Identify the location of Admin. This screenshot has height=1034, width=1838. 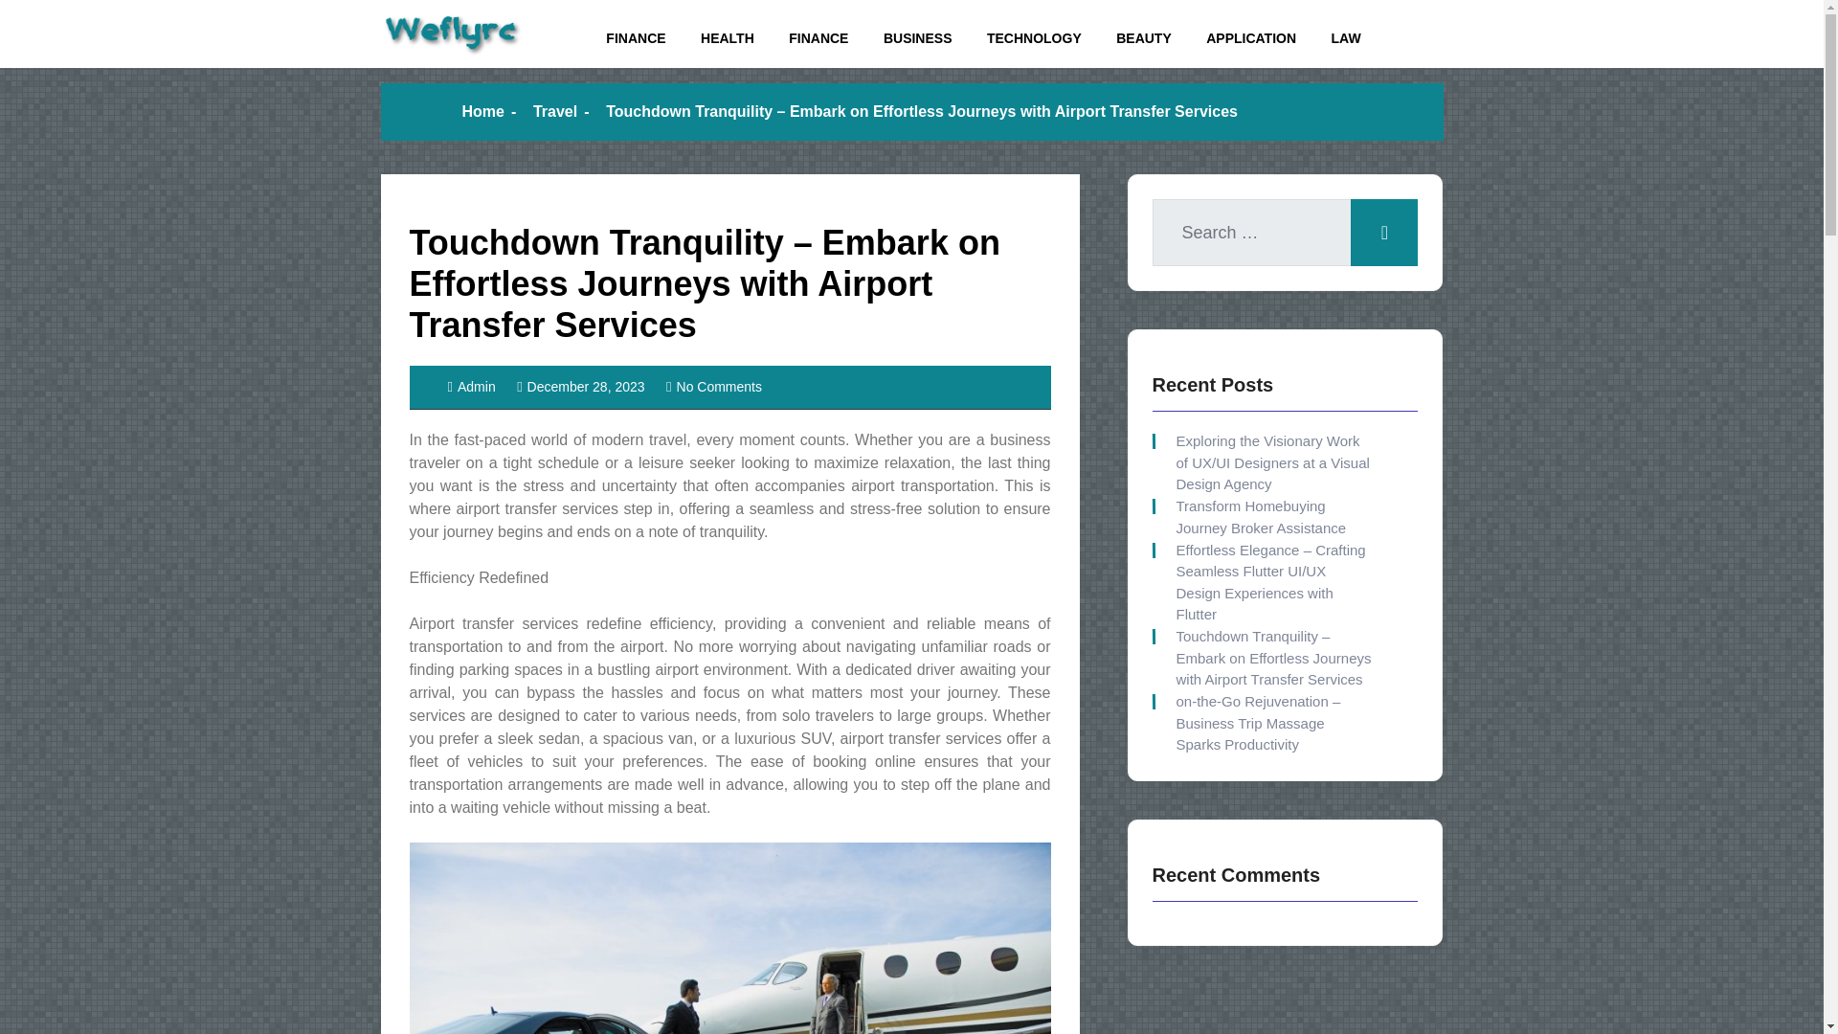
(472, 387).